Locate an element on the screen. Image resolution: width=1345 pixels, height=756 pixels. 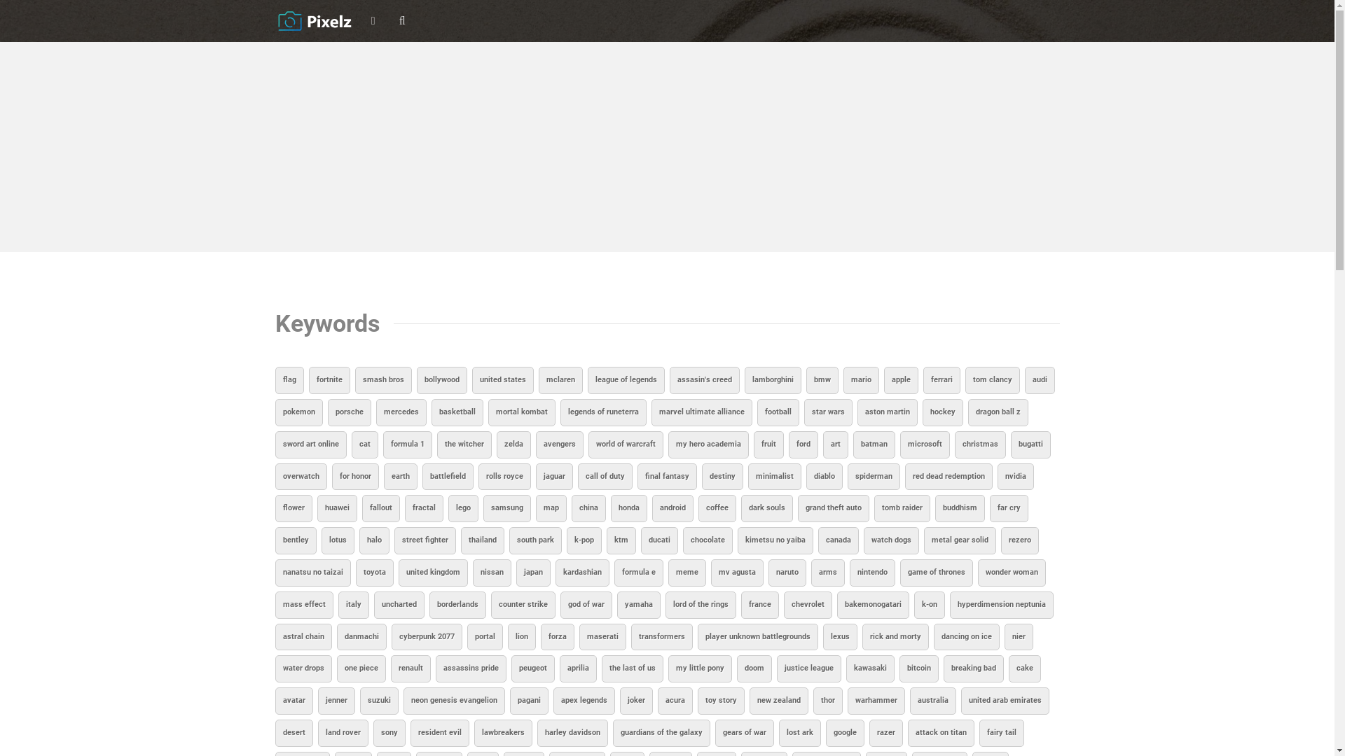
toyota is located at coordinates (375, 573).